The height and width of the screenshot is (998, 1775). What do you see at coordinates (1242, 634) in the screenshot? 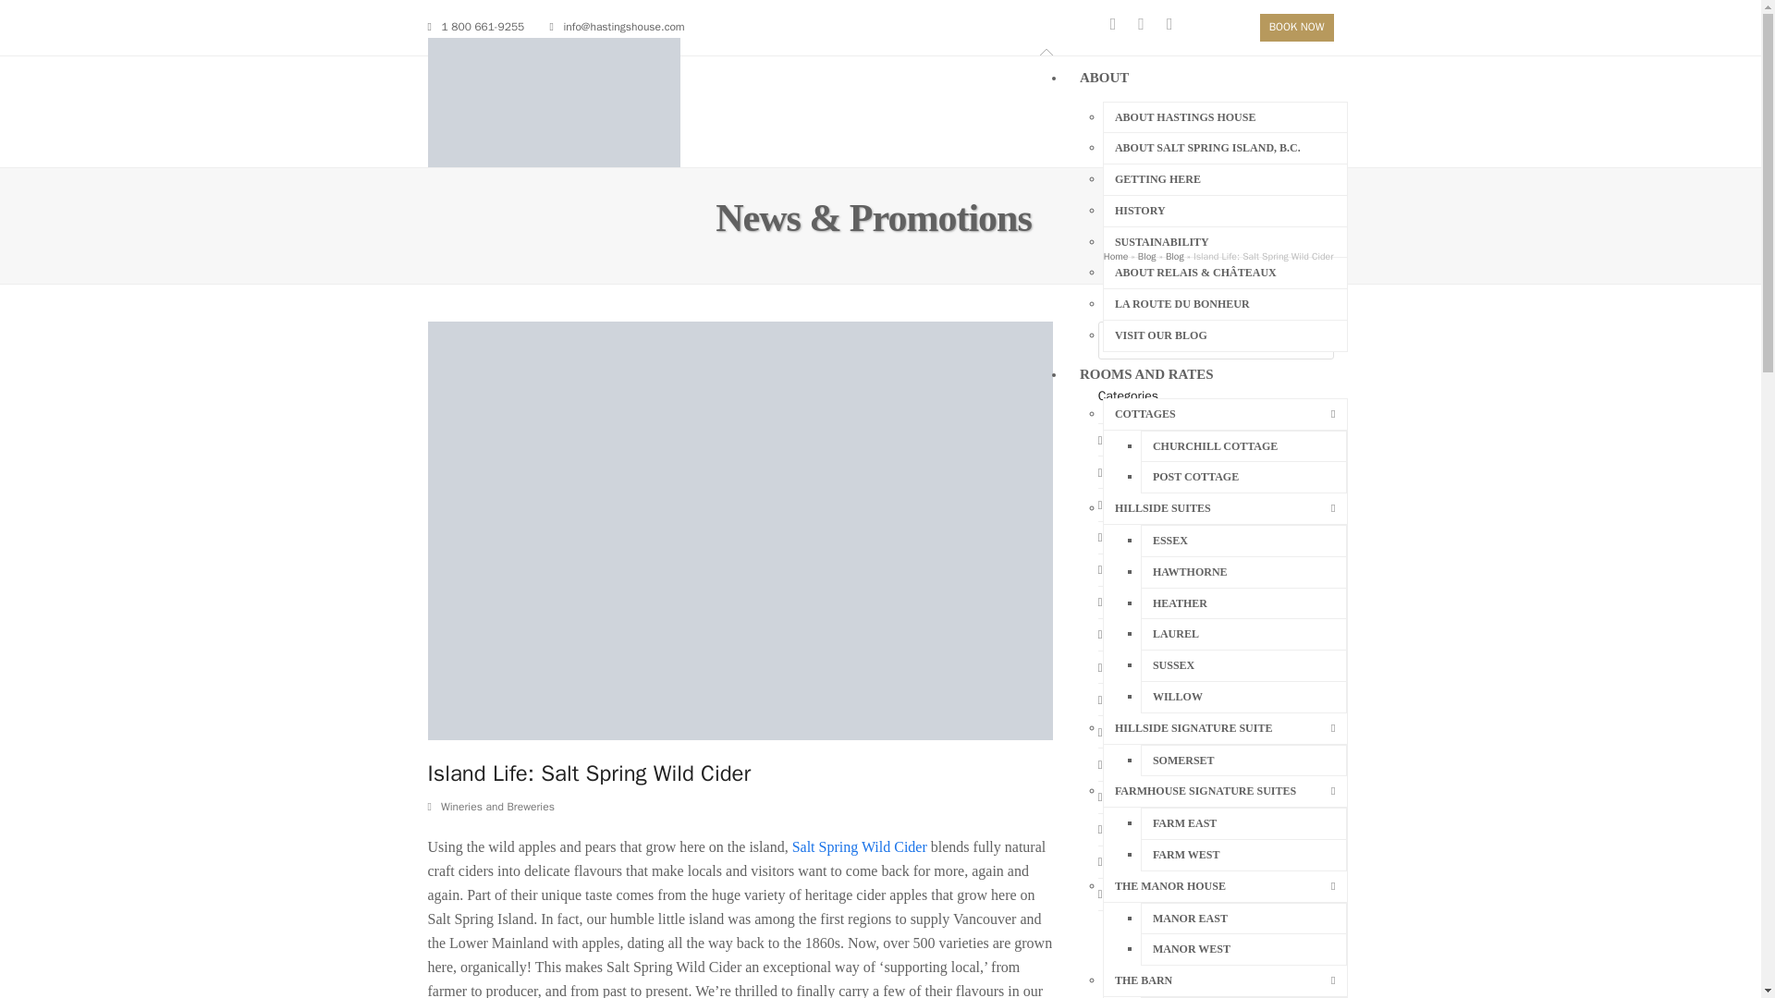
I see `LAUREL` at bounding box center [1242, 634].